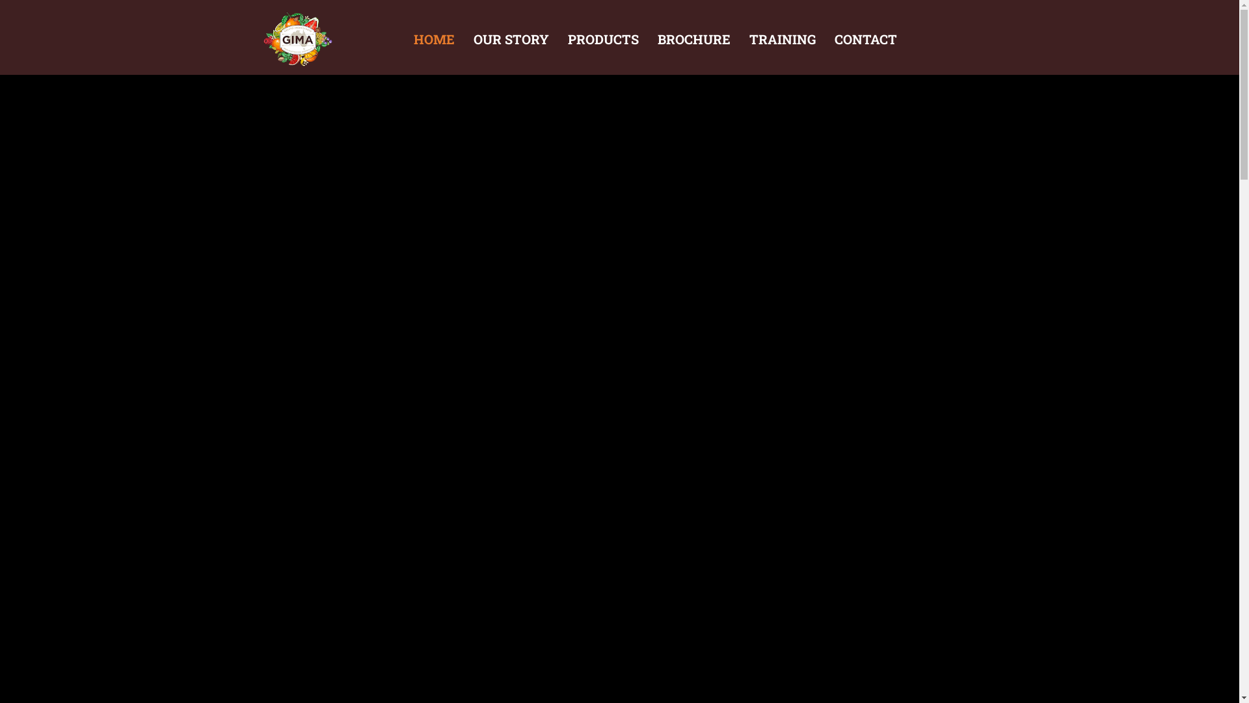  What do you see at coordinates (604, 39) in the screenshot?
I see `PRODUCTS` at bounding box center [604, 39].